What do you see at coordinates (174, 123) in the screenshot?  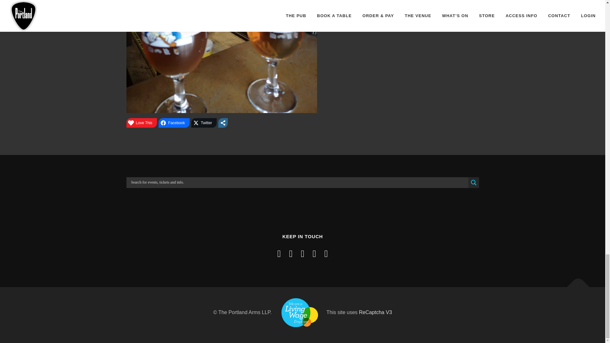 I see `Facebook` at bounding box center [174, 123].